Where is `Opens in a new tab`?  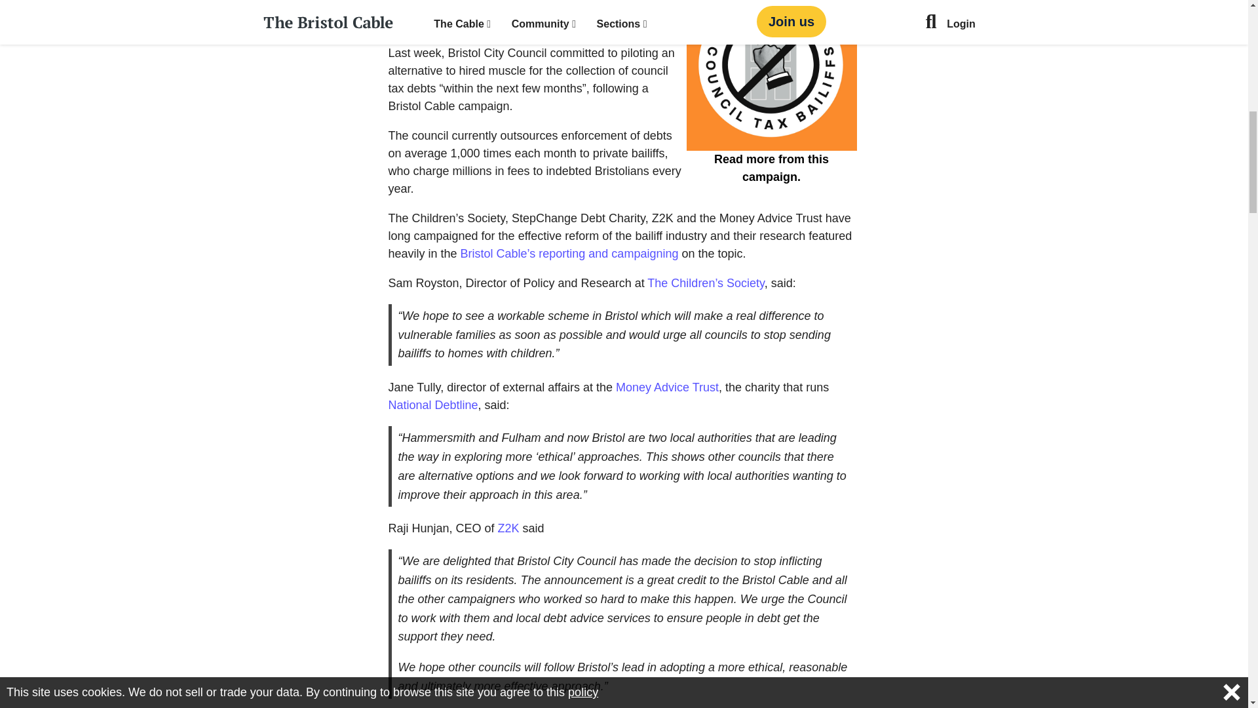
Opens in a new tab is located at coordinates (432, 405).